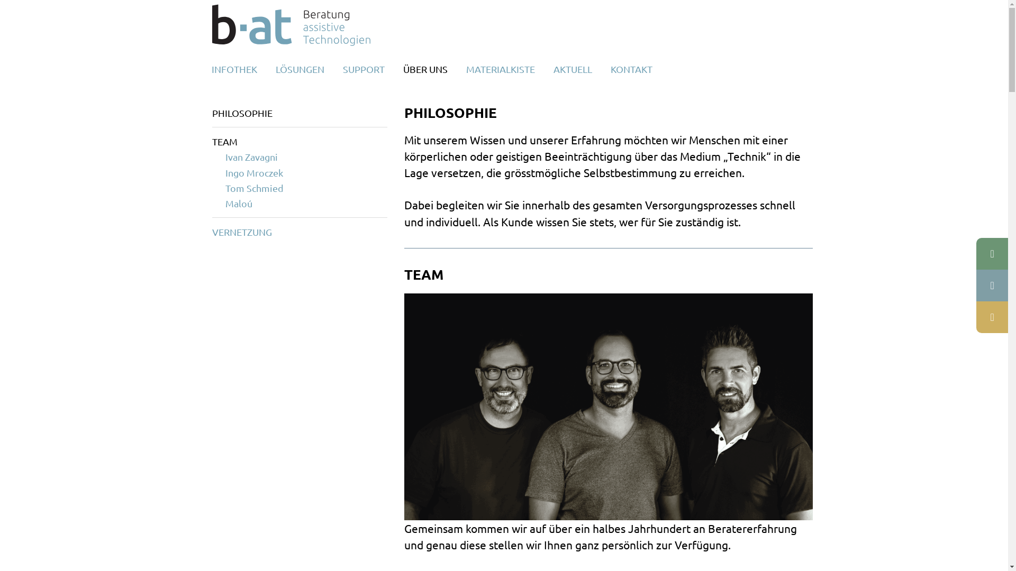 The image size is (1016, 571). I want to click on Zur Hauptnavigation springen, so click(0, 0).